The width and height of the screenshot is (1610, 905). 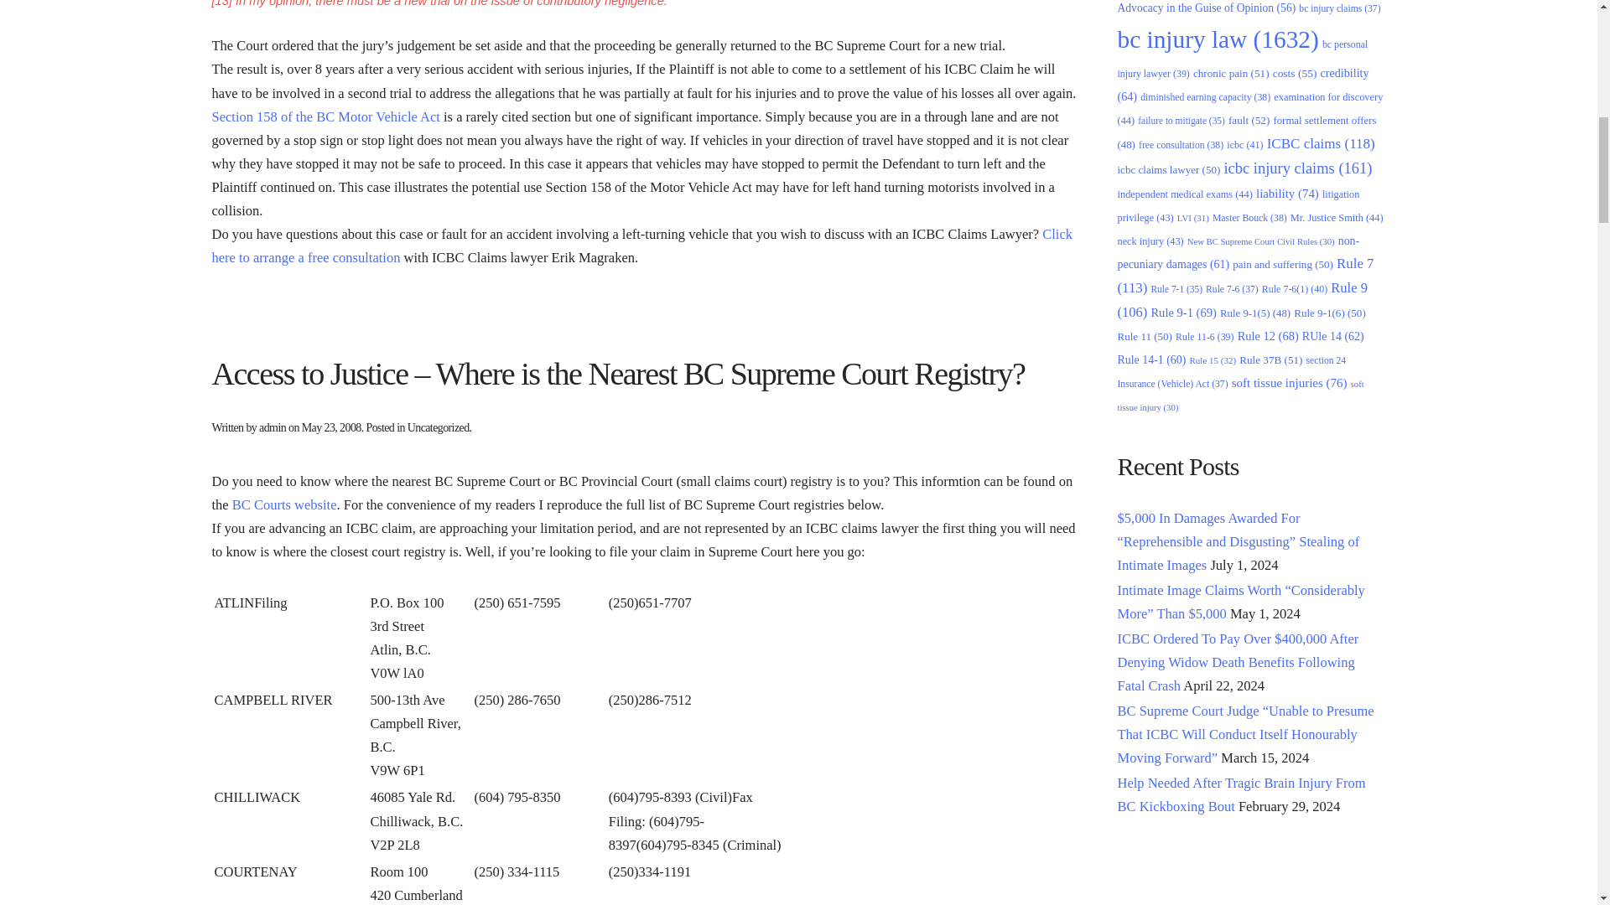 What do you see at coordinates (438, 427) in the screenshot?
I see `Uncategorized` at bounding box center [438, 427].